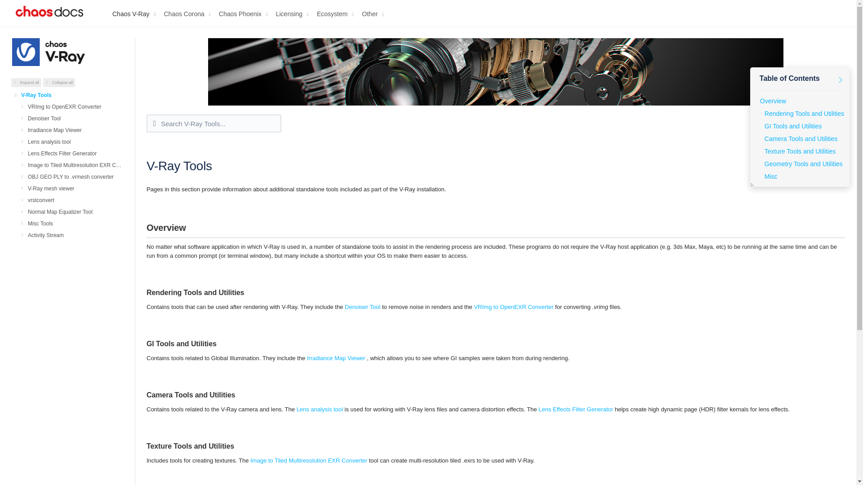  Describe the element at coordinates (76, 118) in the screenshot. I see `Denoiser Tool` at that location.